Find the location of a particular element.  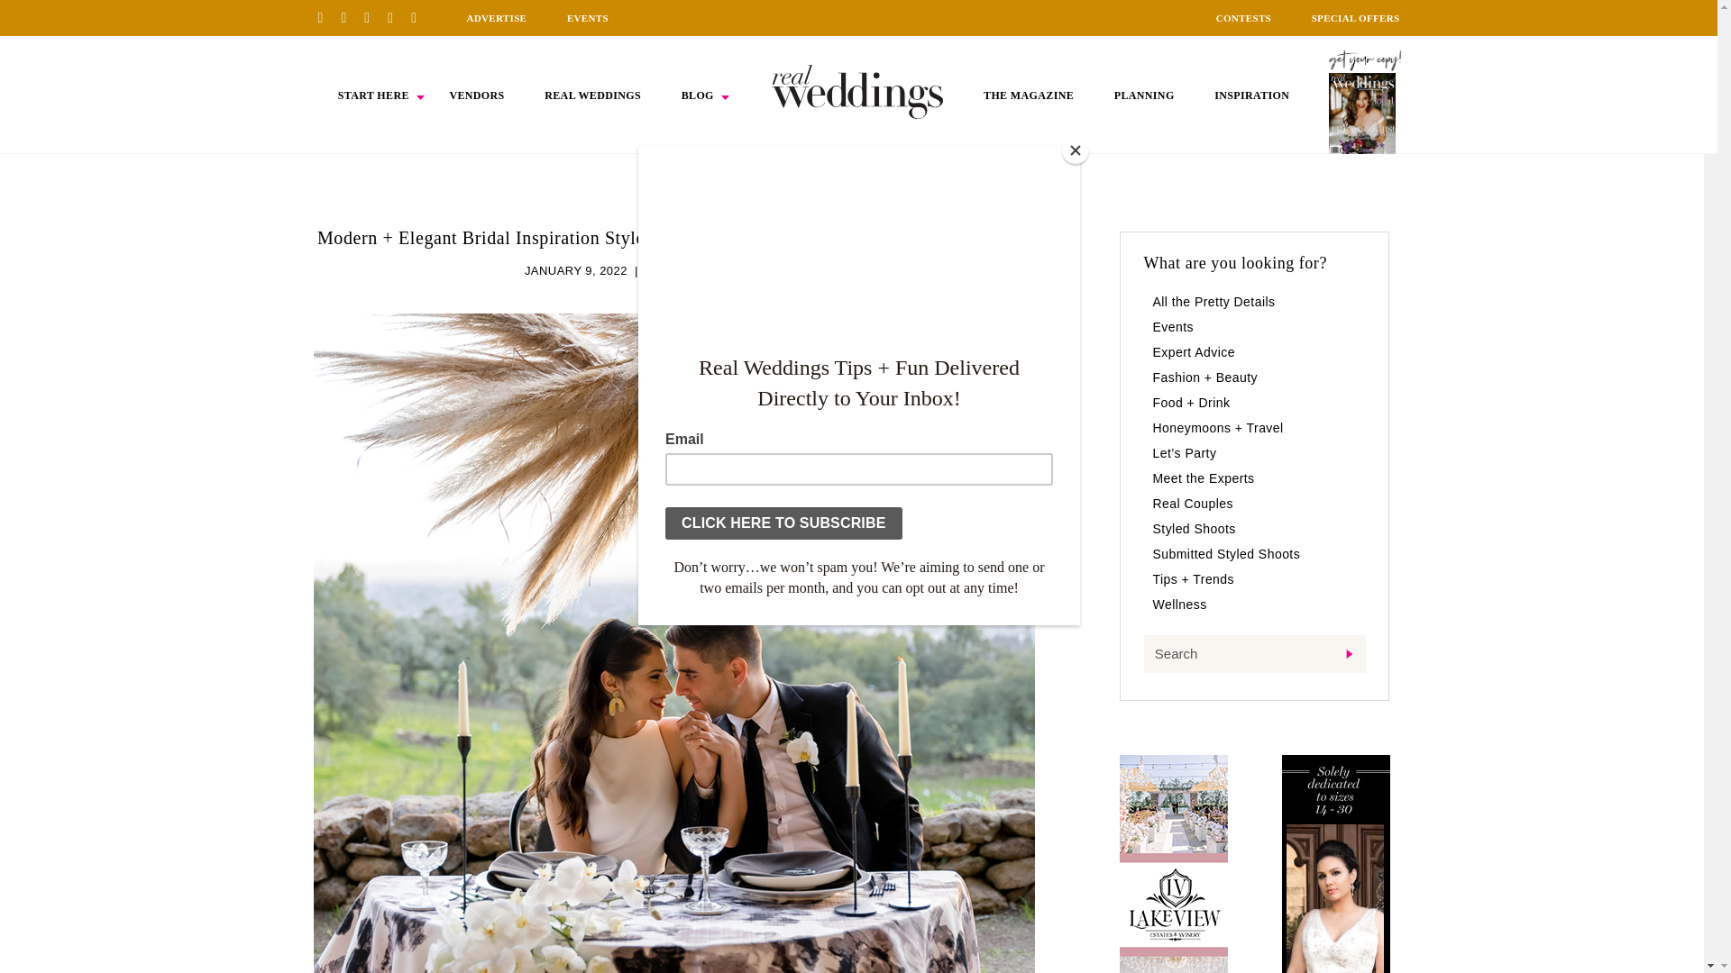

Search is located at coordinates (1253, 654).